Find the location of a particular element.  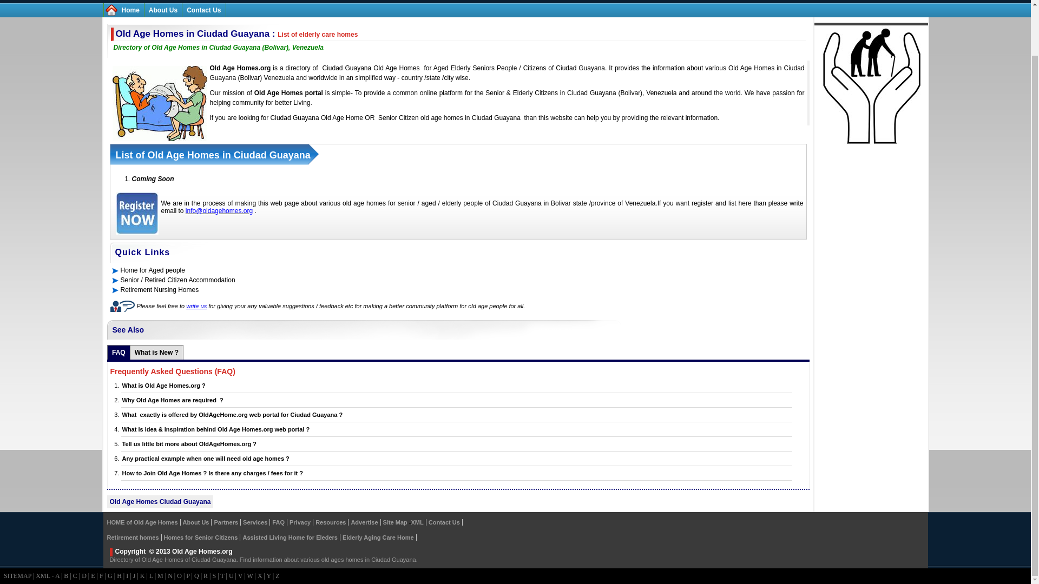

What is New ? is located at coordinates (157, 353).